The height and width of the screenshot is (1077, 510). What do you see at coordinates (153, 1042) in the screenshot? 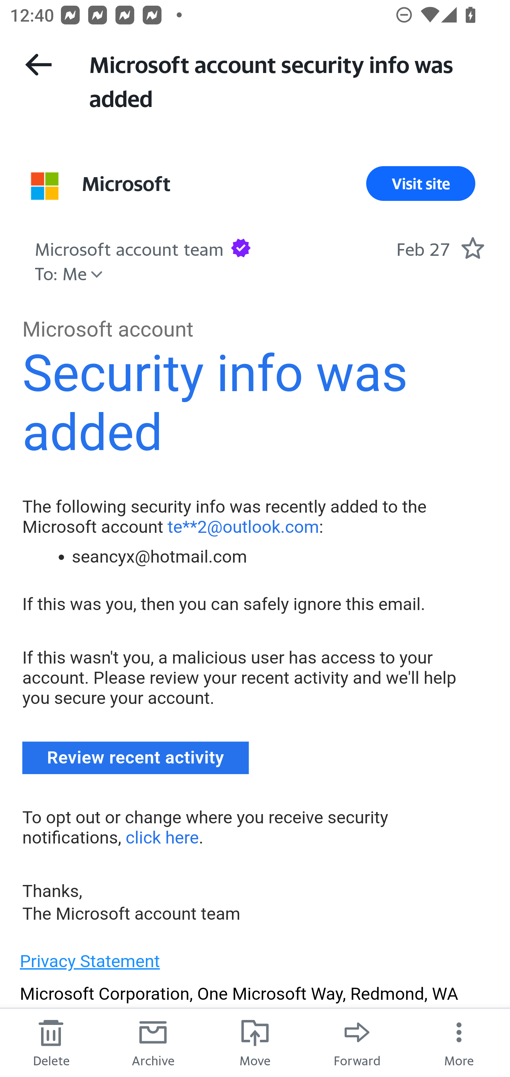
I see `Archive` at bounding box center [153, 1042].